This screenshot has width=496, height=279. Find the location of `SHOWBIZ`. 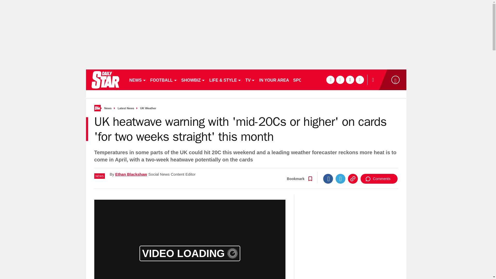

SHOWBIZ is located at coordinates (193, 80).